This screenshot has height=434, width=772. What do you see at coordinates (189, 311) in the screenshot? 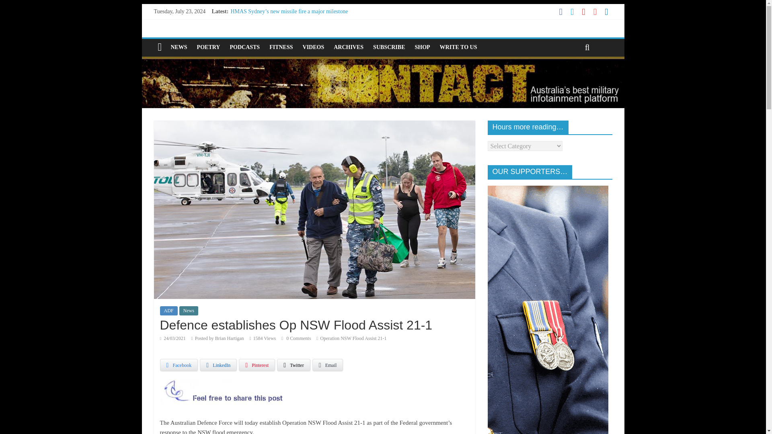
I see `News` at bounding box center [189, 311].